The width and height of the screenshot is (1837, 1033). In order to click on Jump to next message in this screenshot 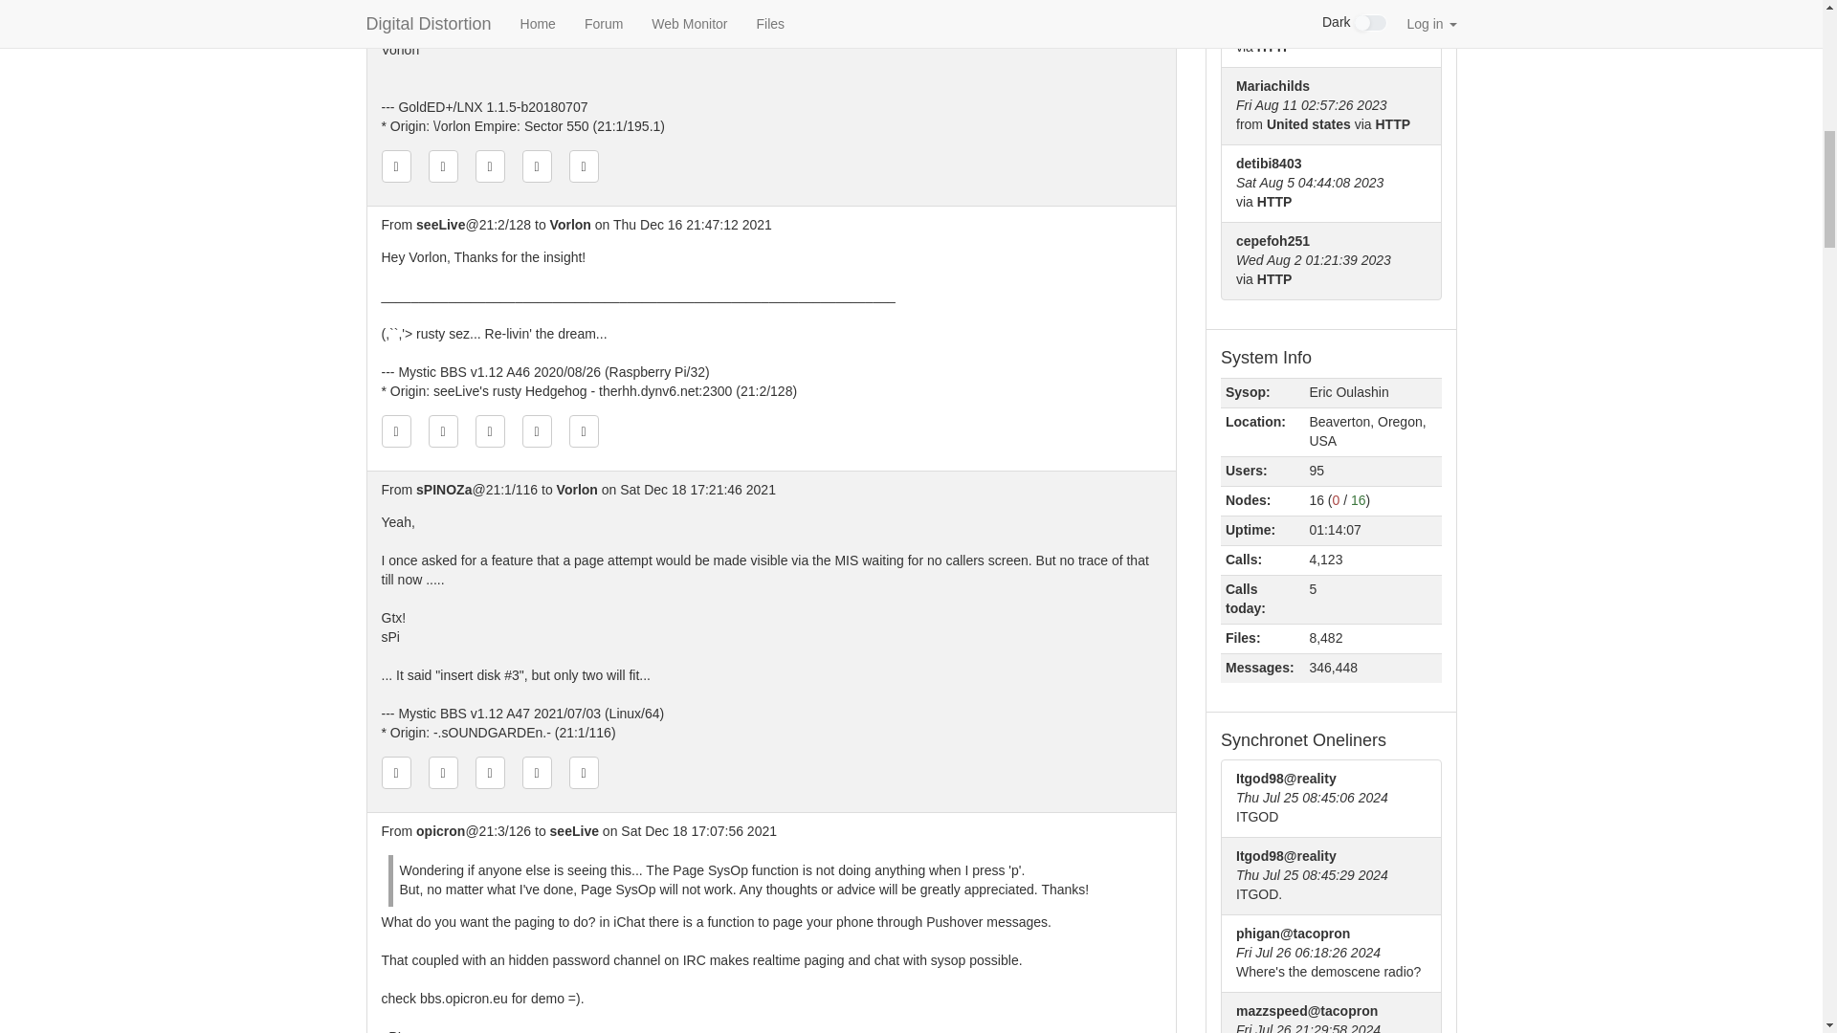, I will do `click(537, 430)`.